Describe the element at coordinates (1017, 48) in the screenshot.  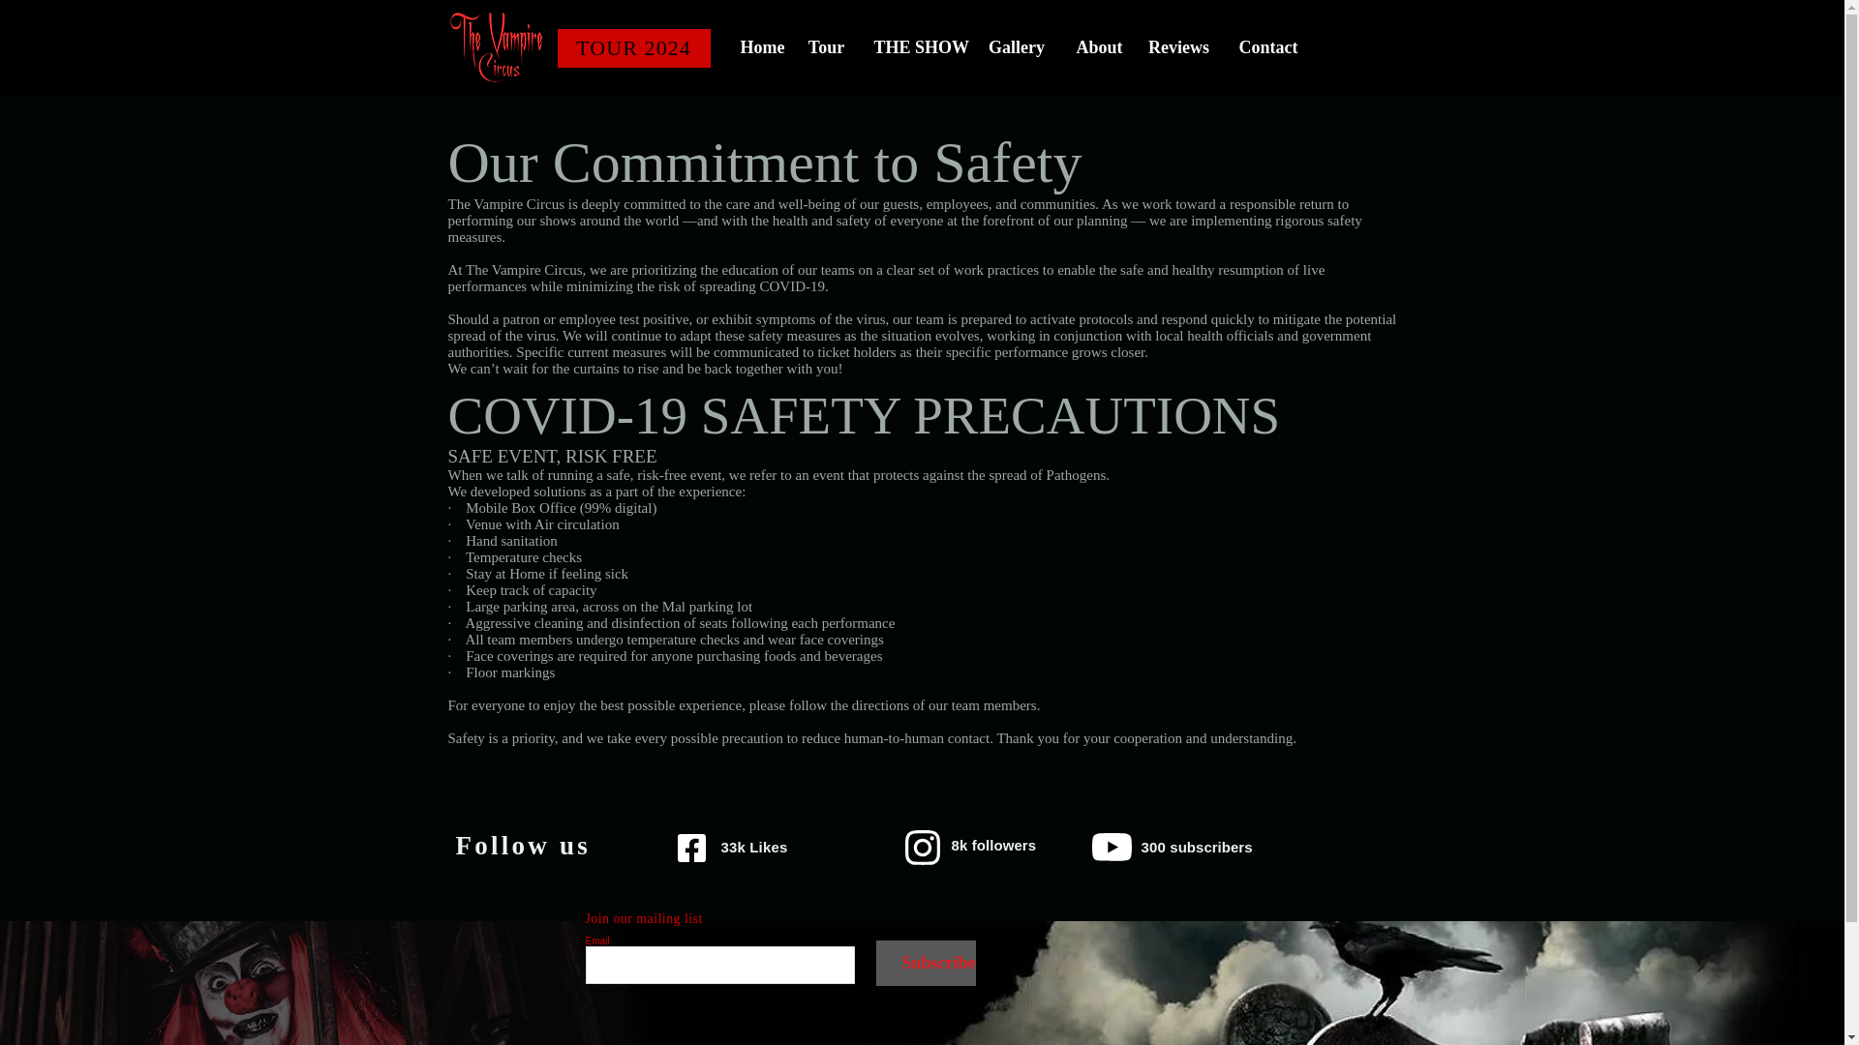
I see `Gallery` at that location.